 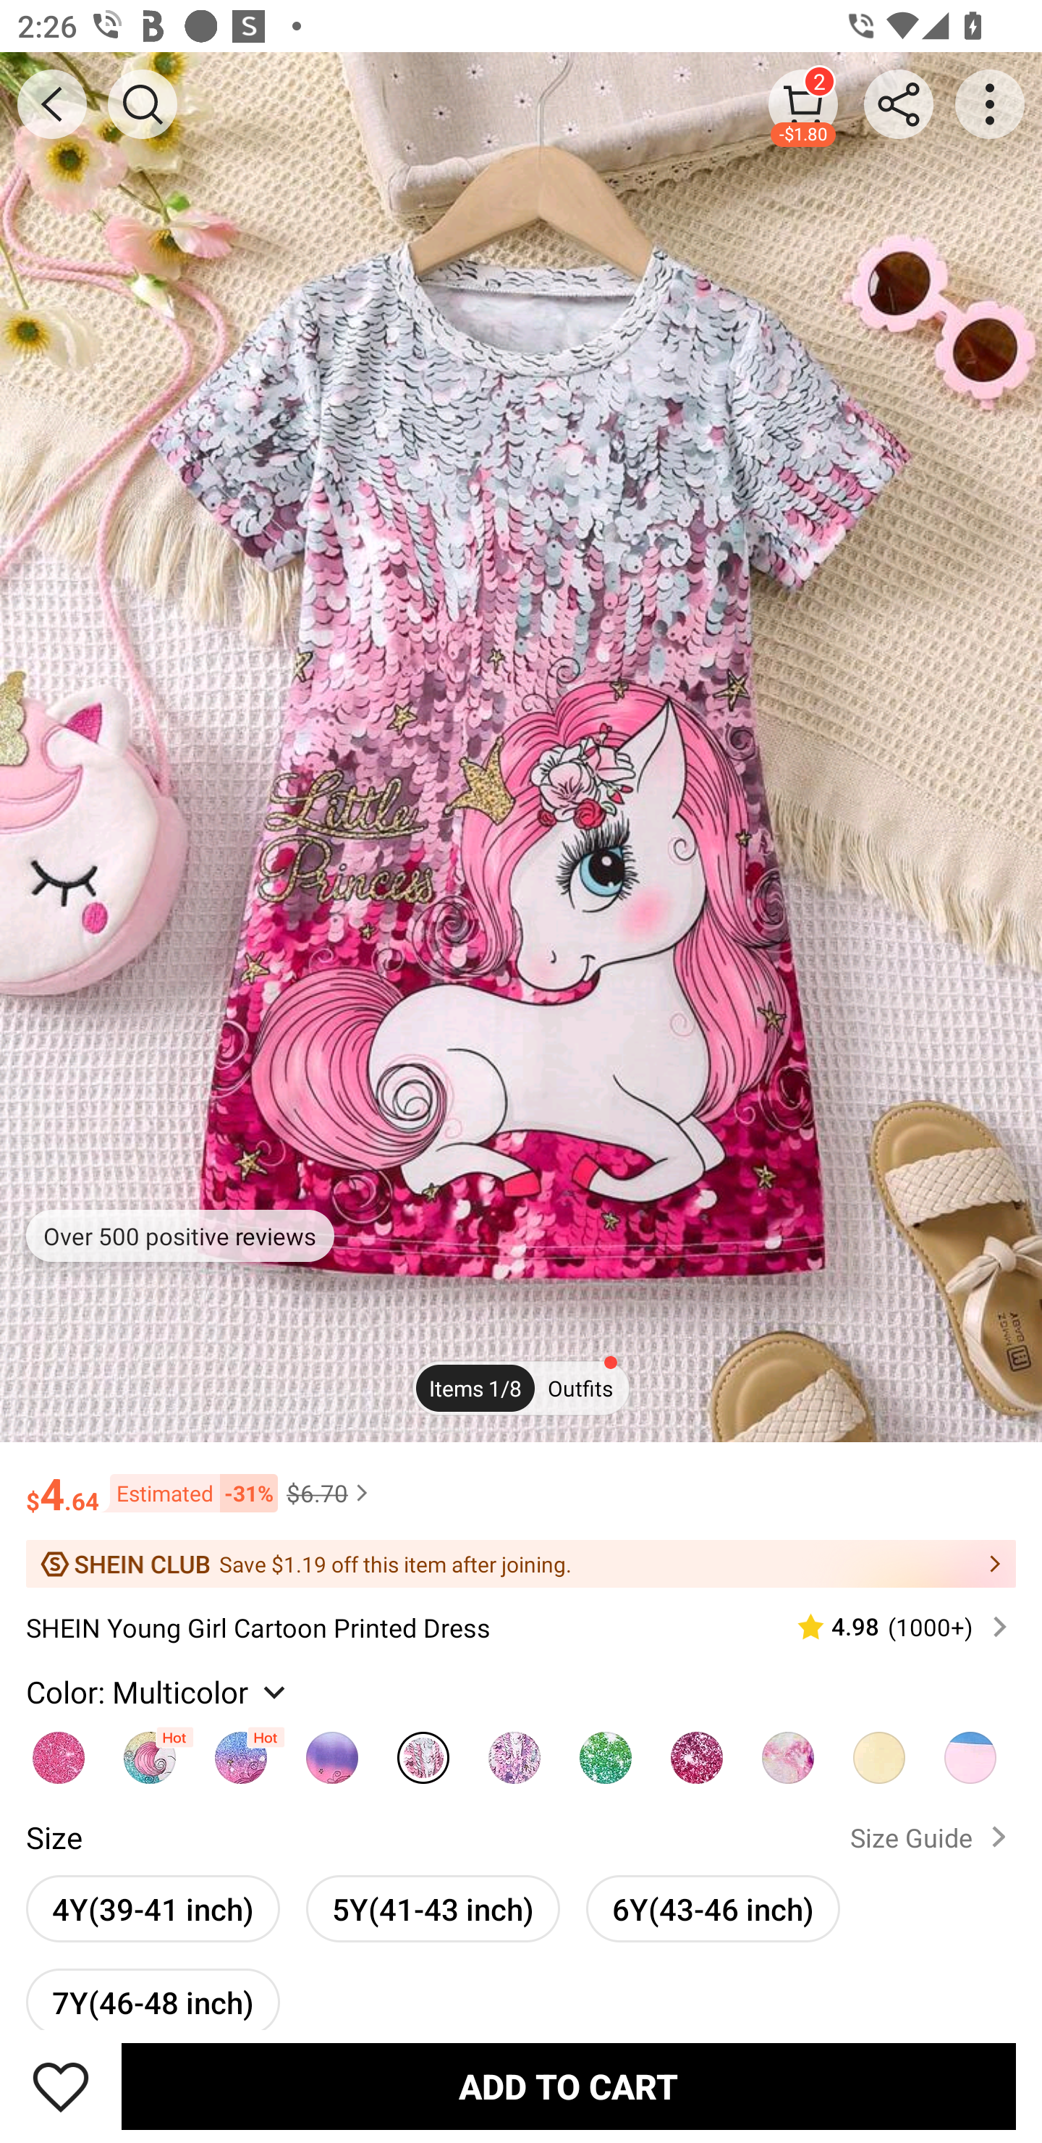 I want to click on BACK, so click(x=52, y=104).